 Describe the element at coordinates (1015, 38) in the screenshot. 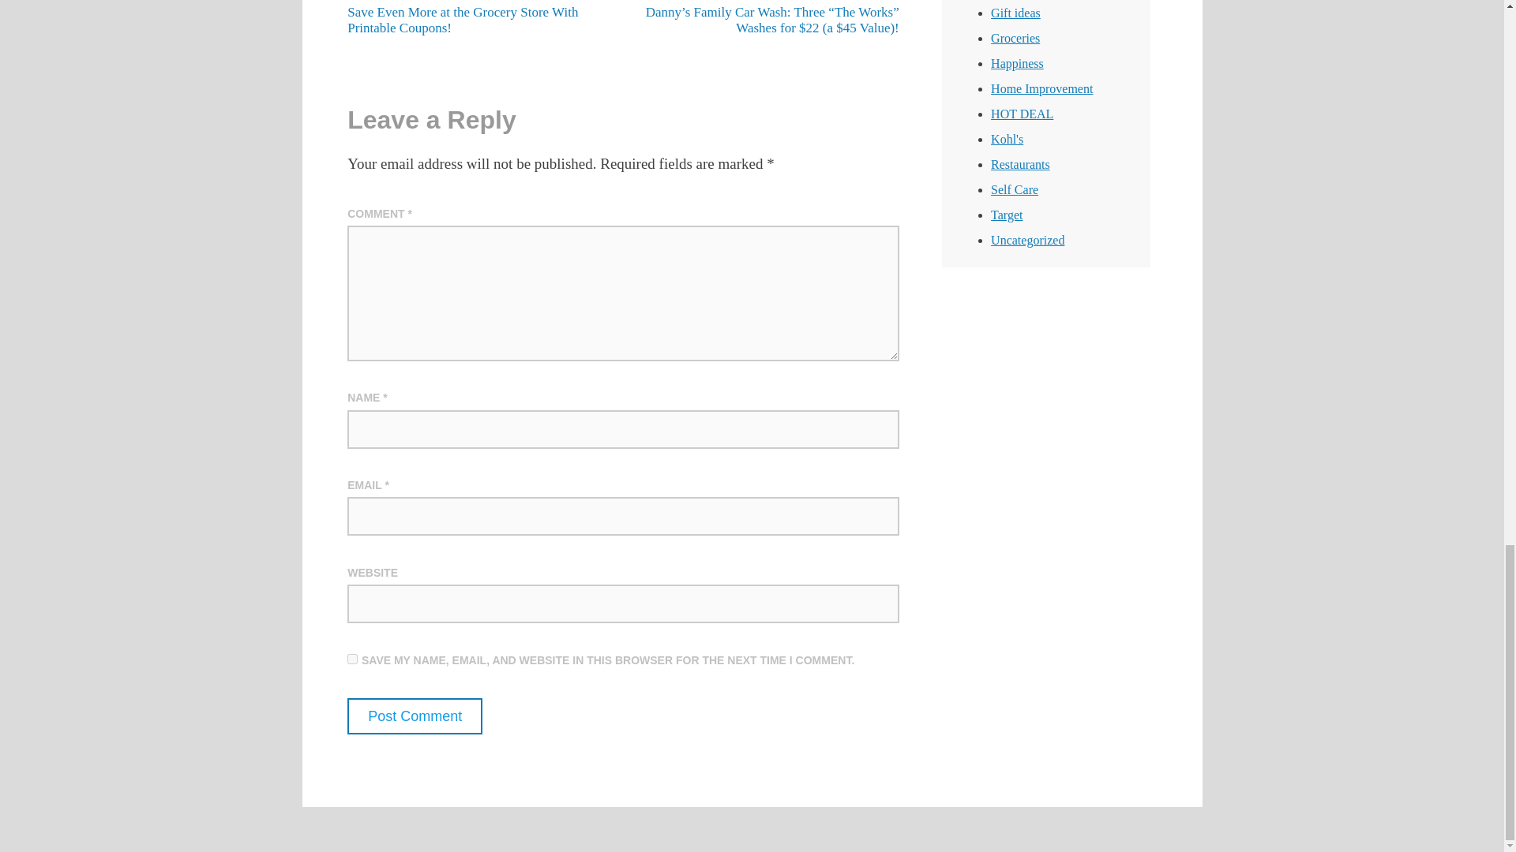

I see `Groceries` at that location.